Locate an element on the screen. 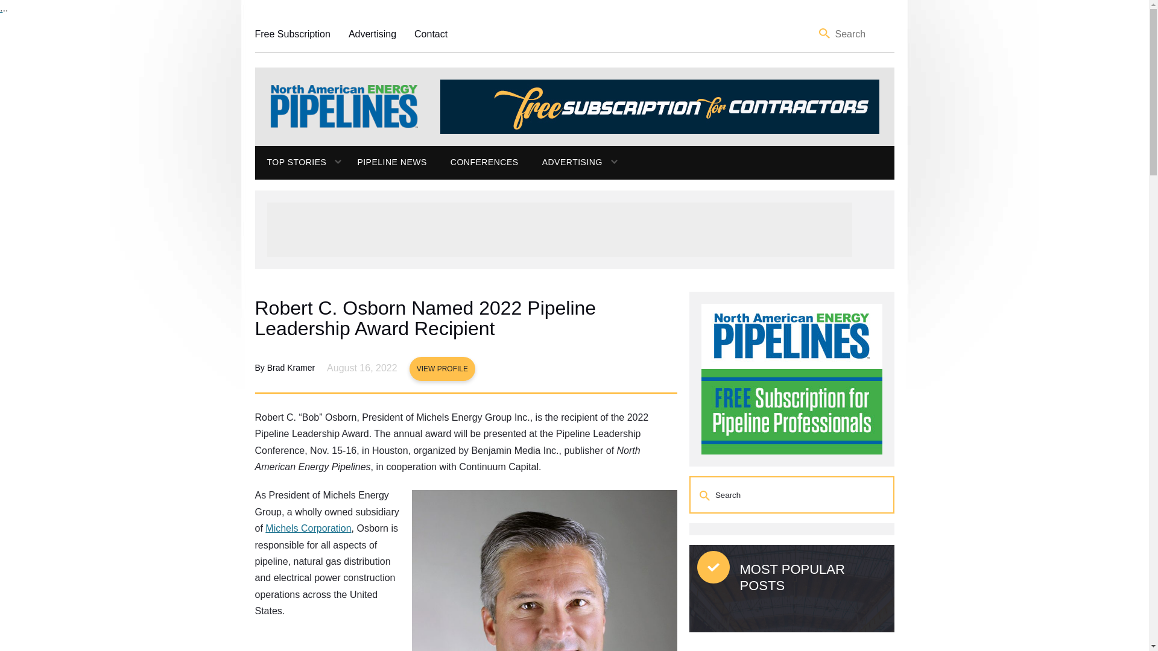 Image resolution: width=1158 pixels, height=651 pixels. Search is located at coordinates (706, 495).